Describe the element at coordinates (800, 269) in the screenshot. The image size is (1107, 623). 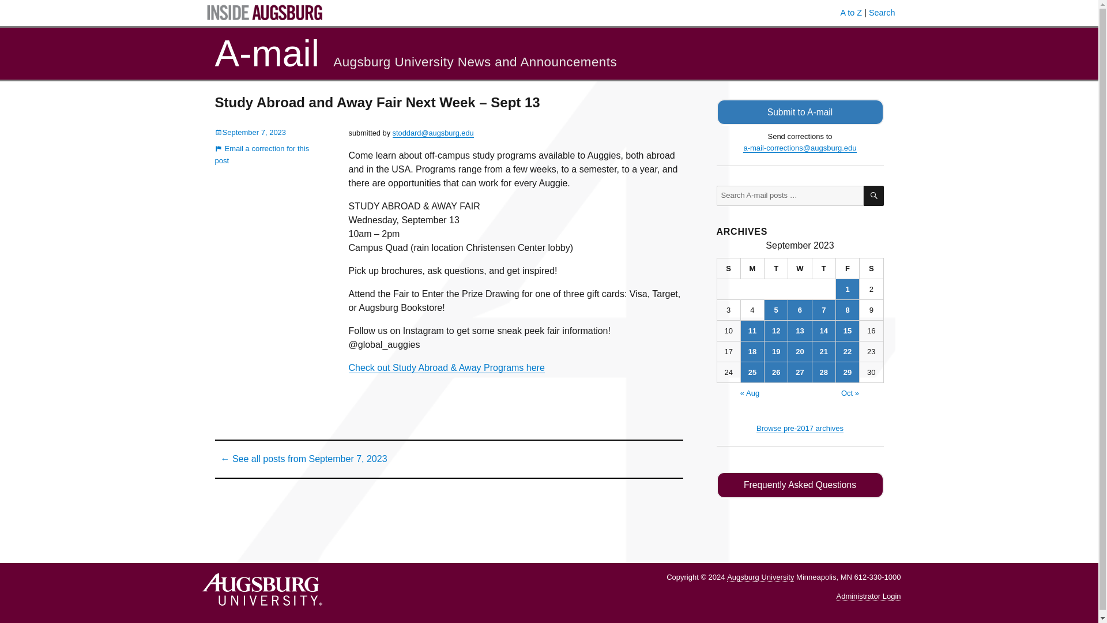
I see `Wednesday` at that location.